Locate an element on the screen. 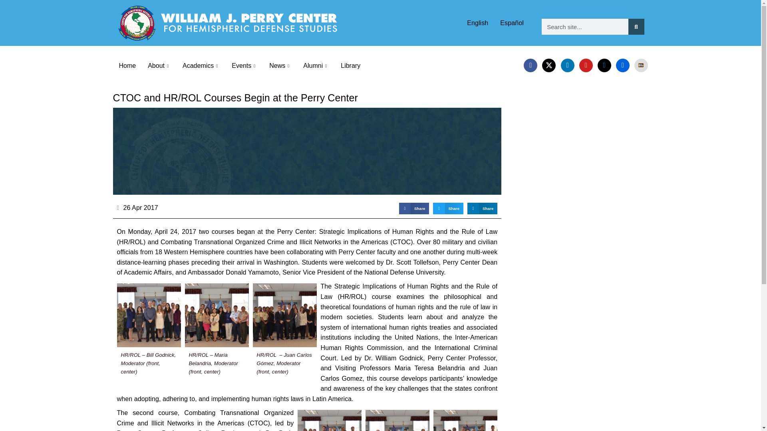 This screenshot has height=431, width=767. English is located at coordinates (477, 22).